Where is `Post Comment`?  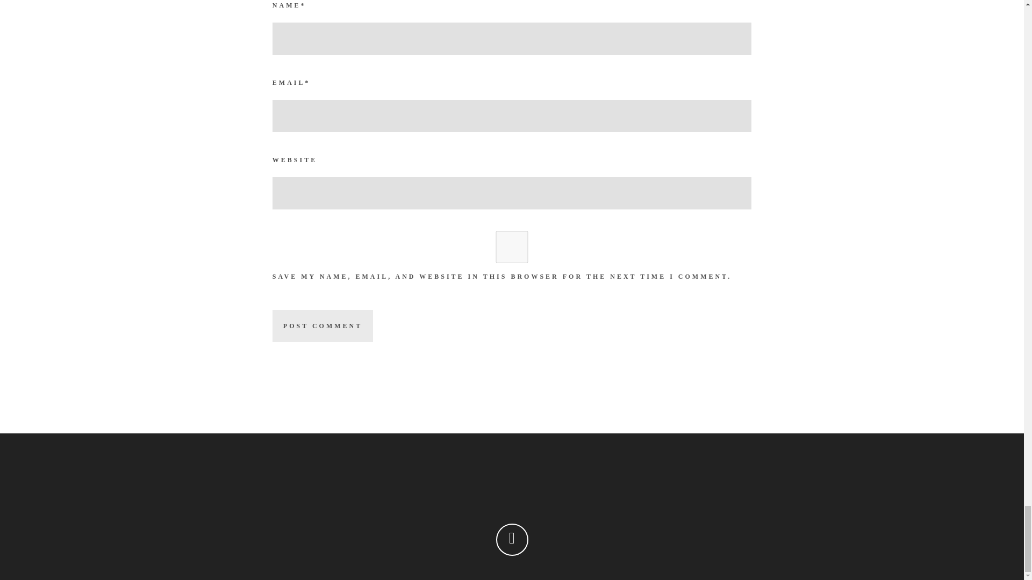
Post Comment is located at coordinates (322, 325).